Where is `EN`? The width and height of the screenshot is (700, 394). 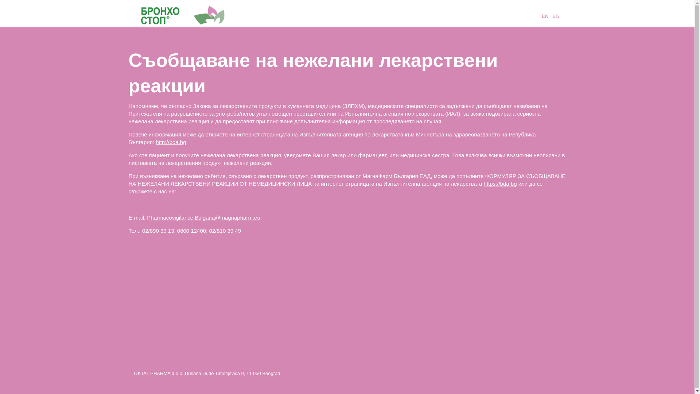
EN is located at coordinates (545, 16).